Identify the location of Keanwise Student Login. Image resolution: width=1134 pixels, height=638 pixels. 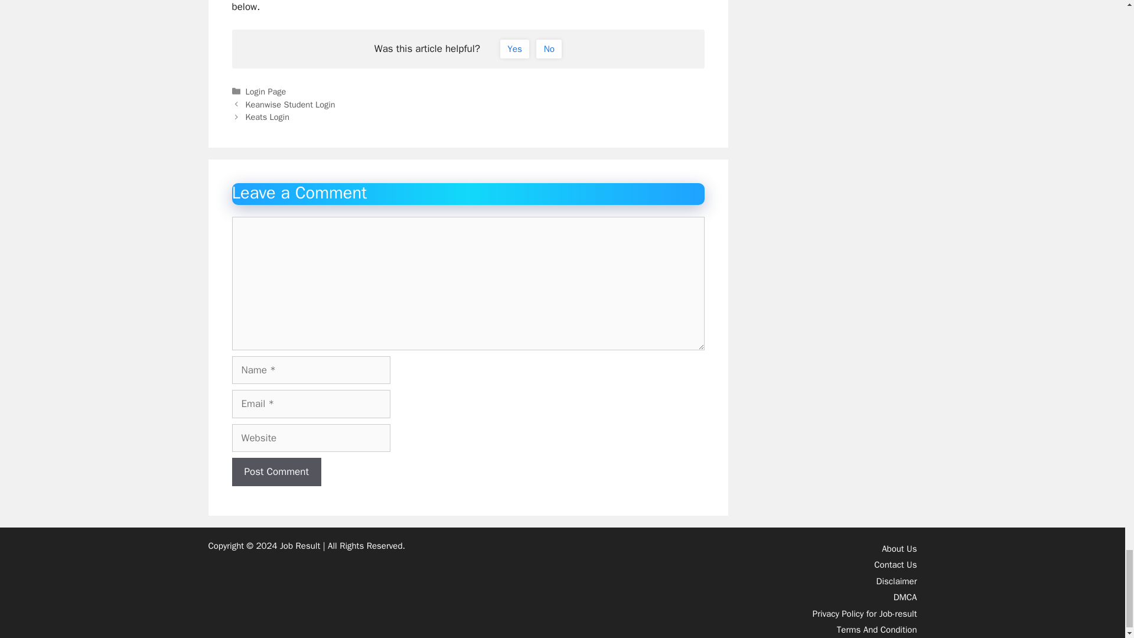
(291, 104).